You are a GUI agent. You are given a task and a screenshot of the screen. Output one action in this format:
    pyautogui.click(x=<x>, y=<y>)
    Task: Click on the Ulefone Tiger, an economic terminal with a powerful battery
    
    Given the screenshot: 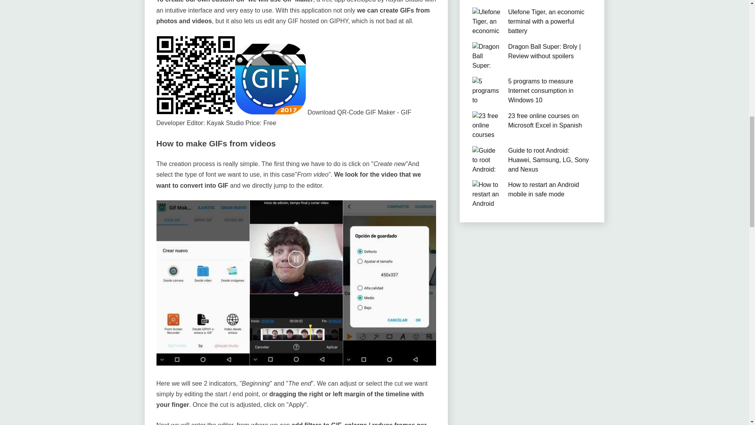 What is the action you would take?
    pyautogui.click(x=546, y=21)
    